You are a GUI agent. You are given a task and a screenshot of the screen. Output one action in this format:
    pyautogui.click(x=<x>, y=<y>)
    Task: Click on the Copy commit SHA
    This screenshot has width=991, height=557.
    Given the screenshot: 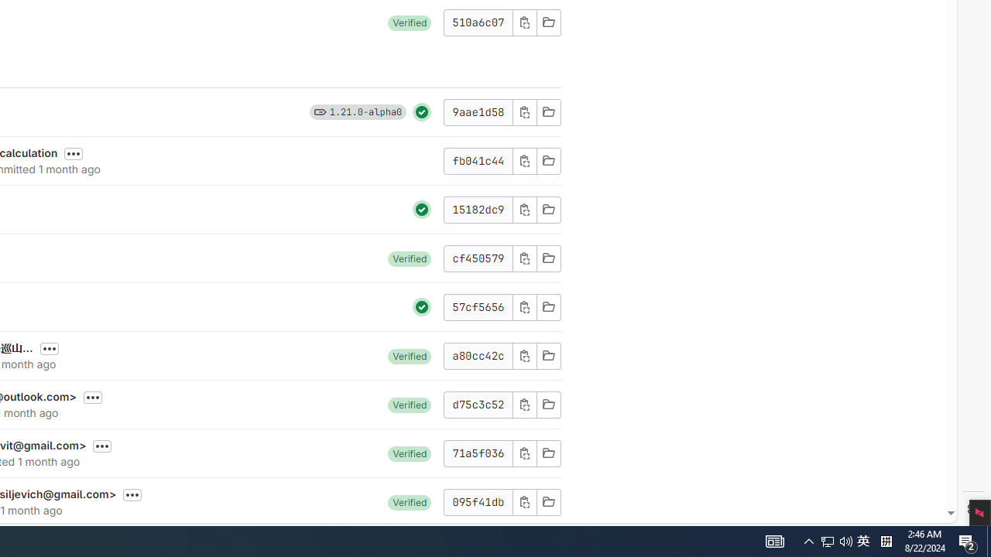 What is the action you would take?
    pyautogui.click(x=523, y=501)
    